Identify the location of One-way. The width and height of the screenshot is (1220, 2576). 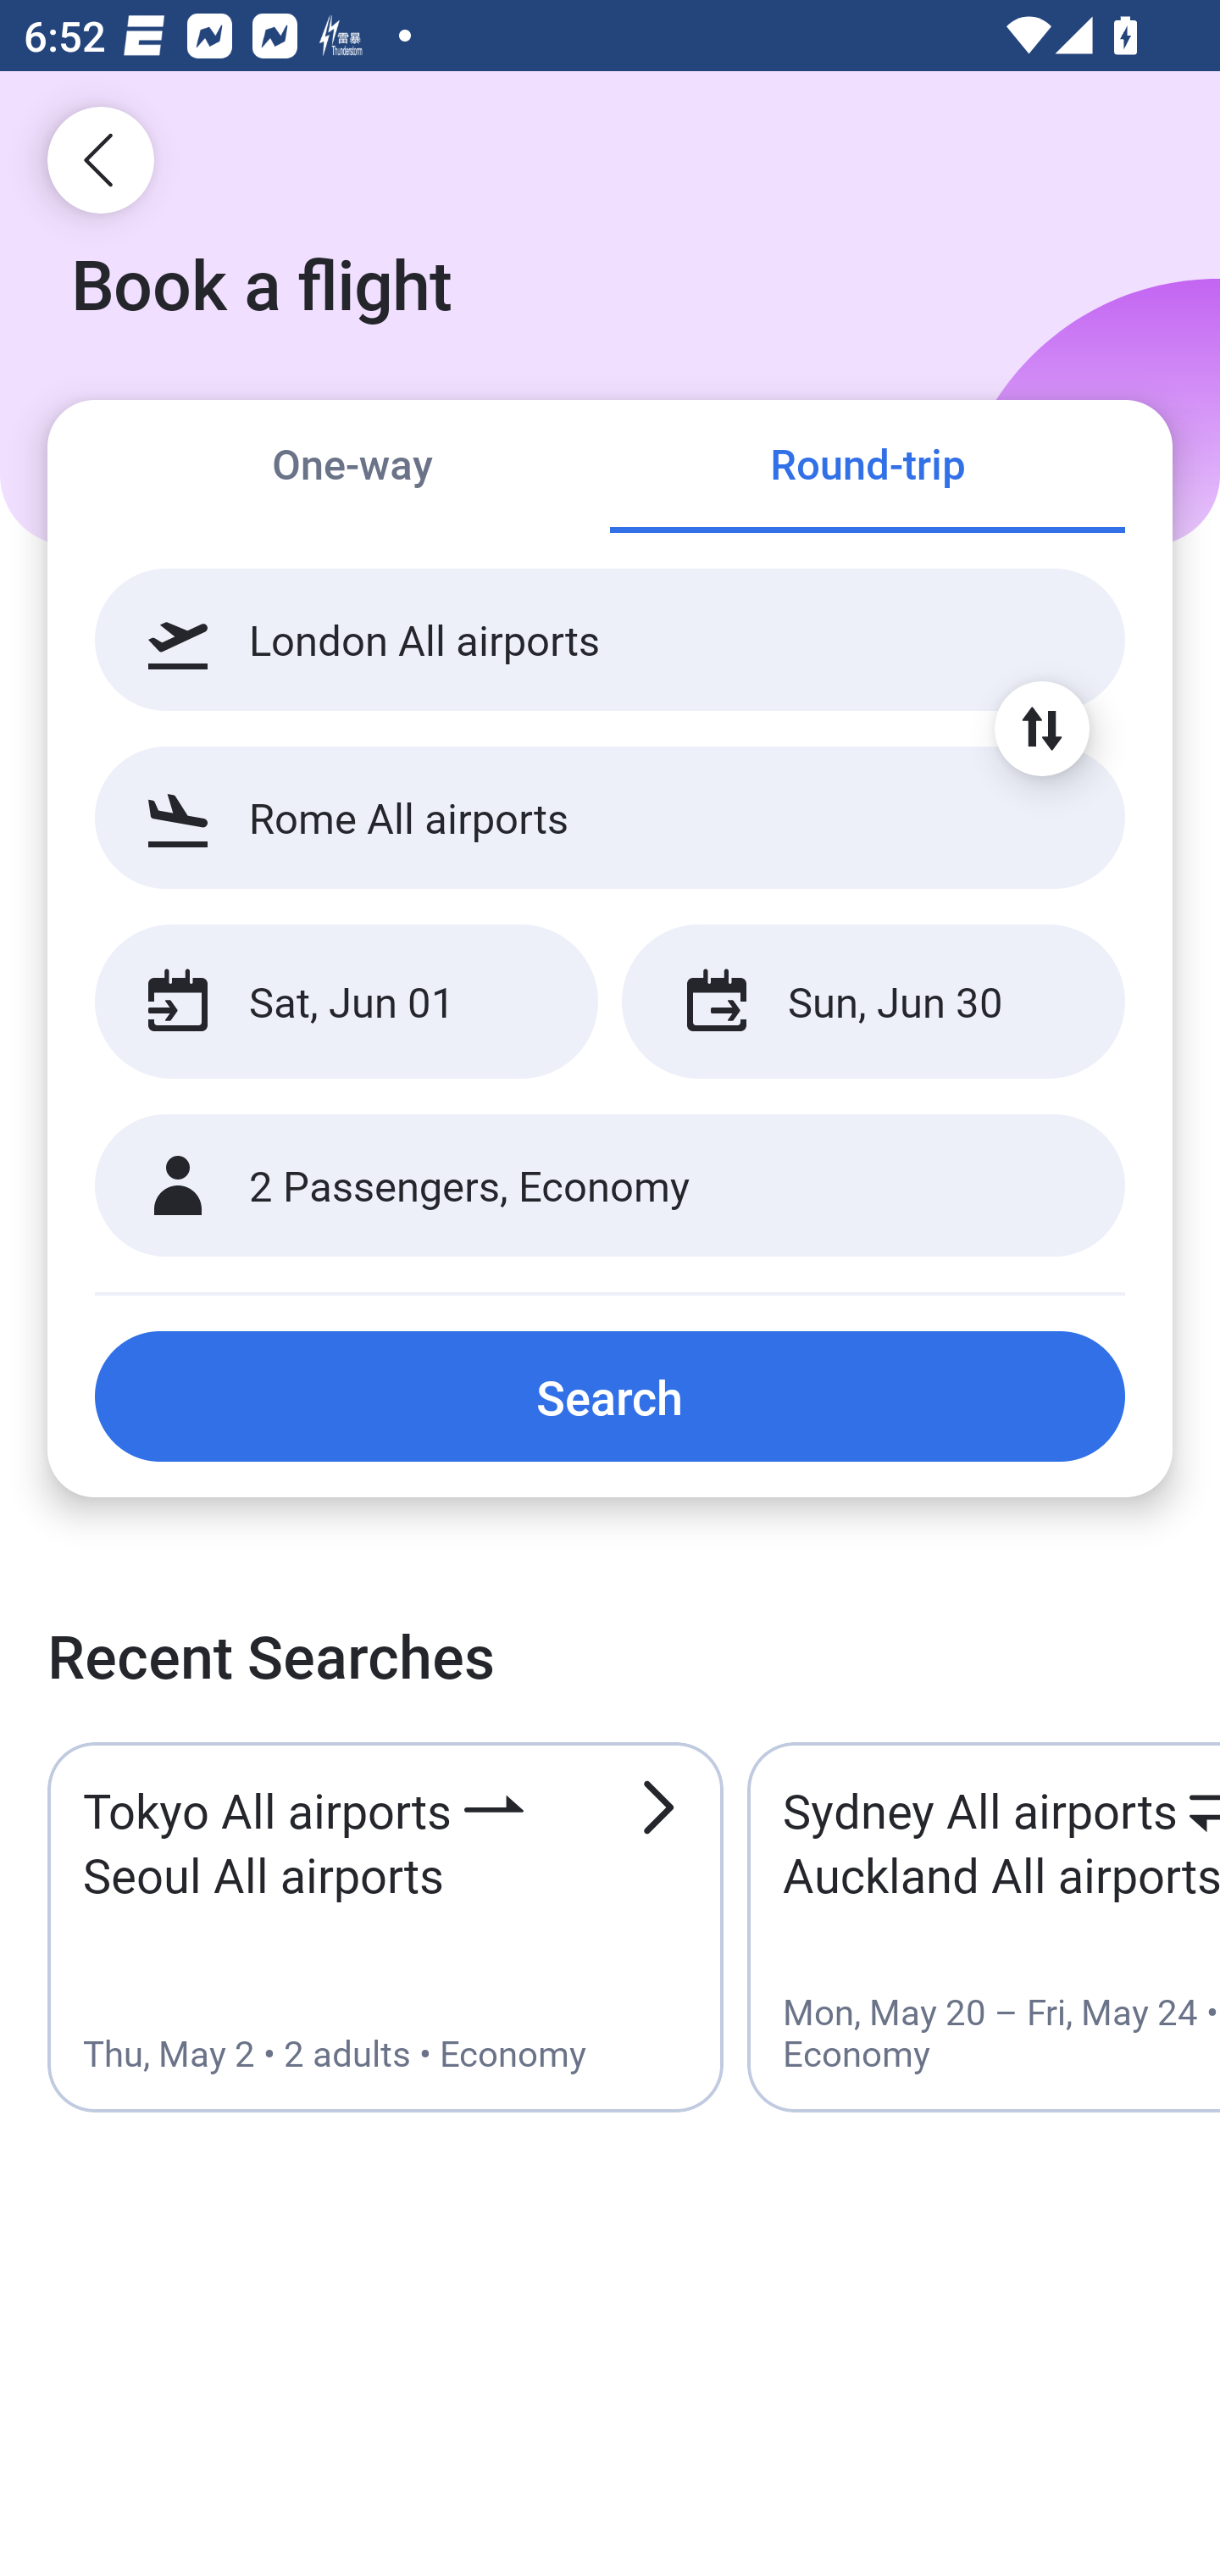
(352, 468).